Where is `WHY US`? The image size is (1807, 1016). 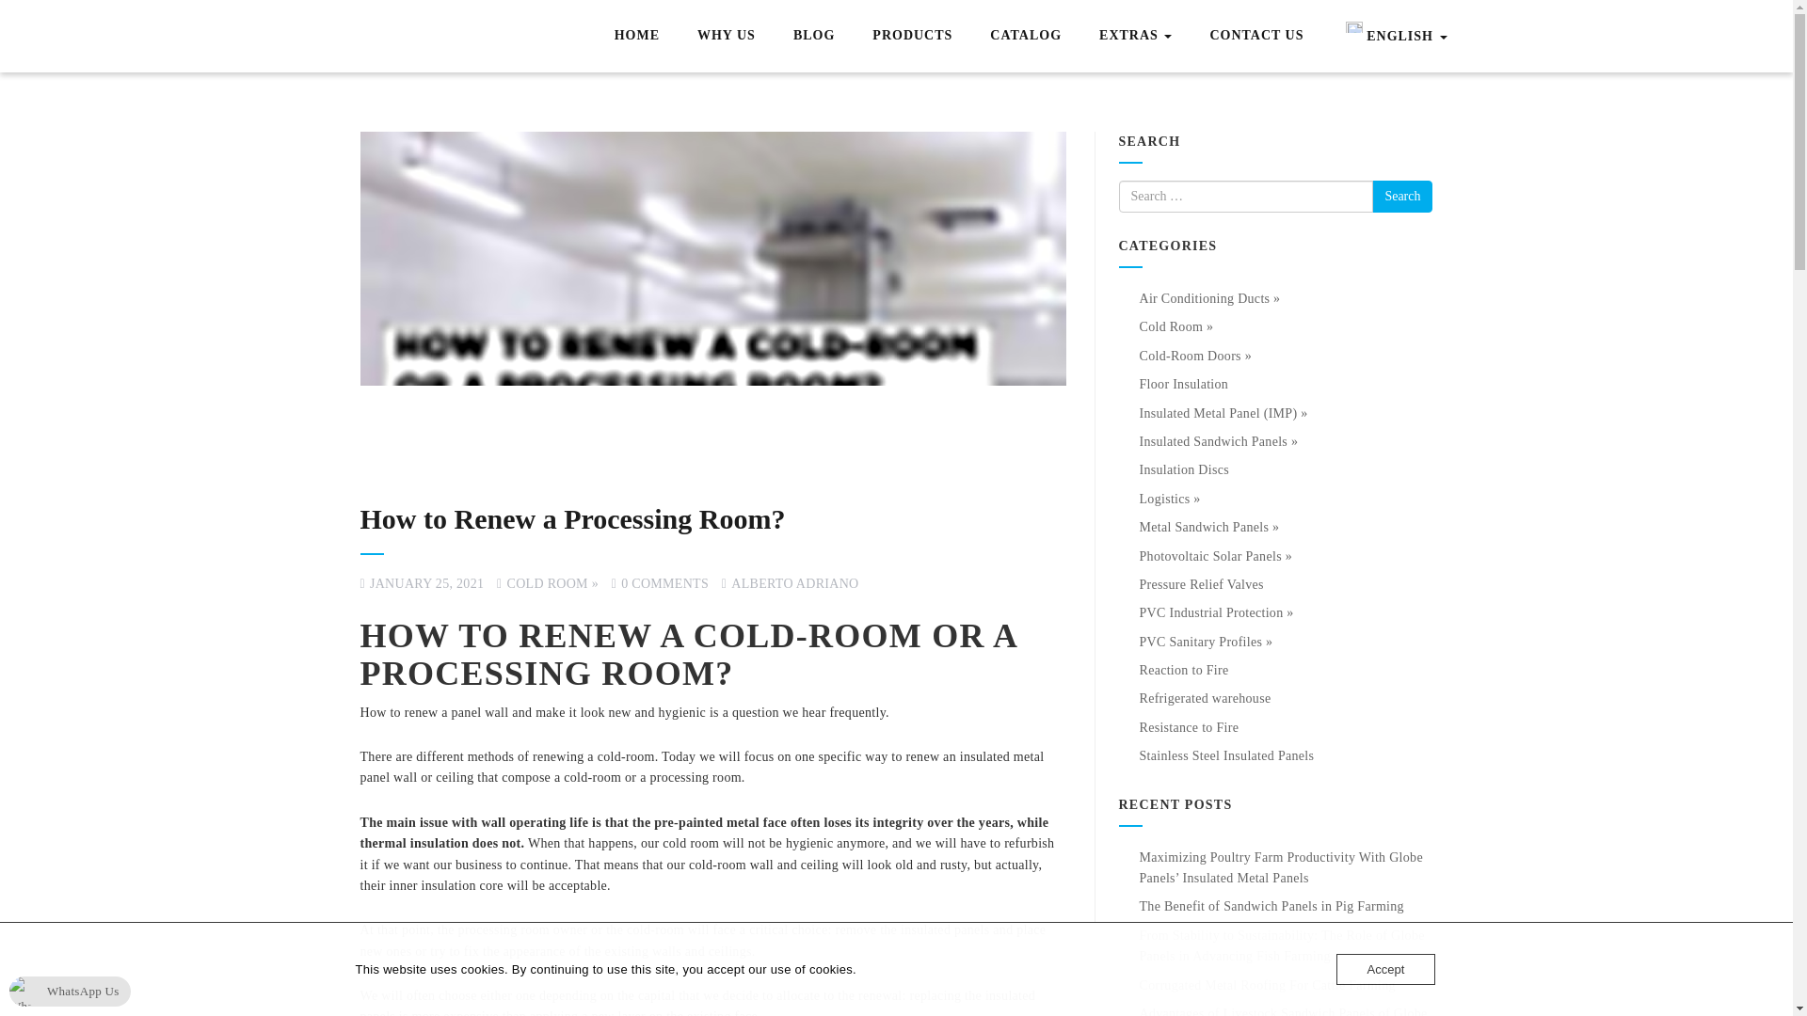
WHY US is located at coordinates (727, 36).